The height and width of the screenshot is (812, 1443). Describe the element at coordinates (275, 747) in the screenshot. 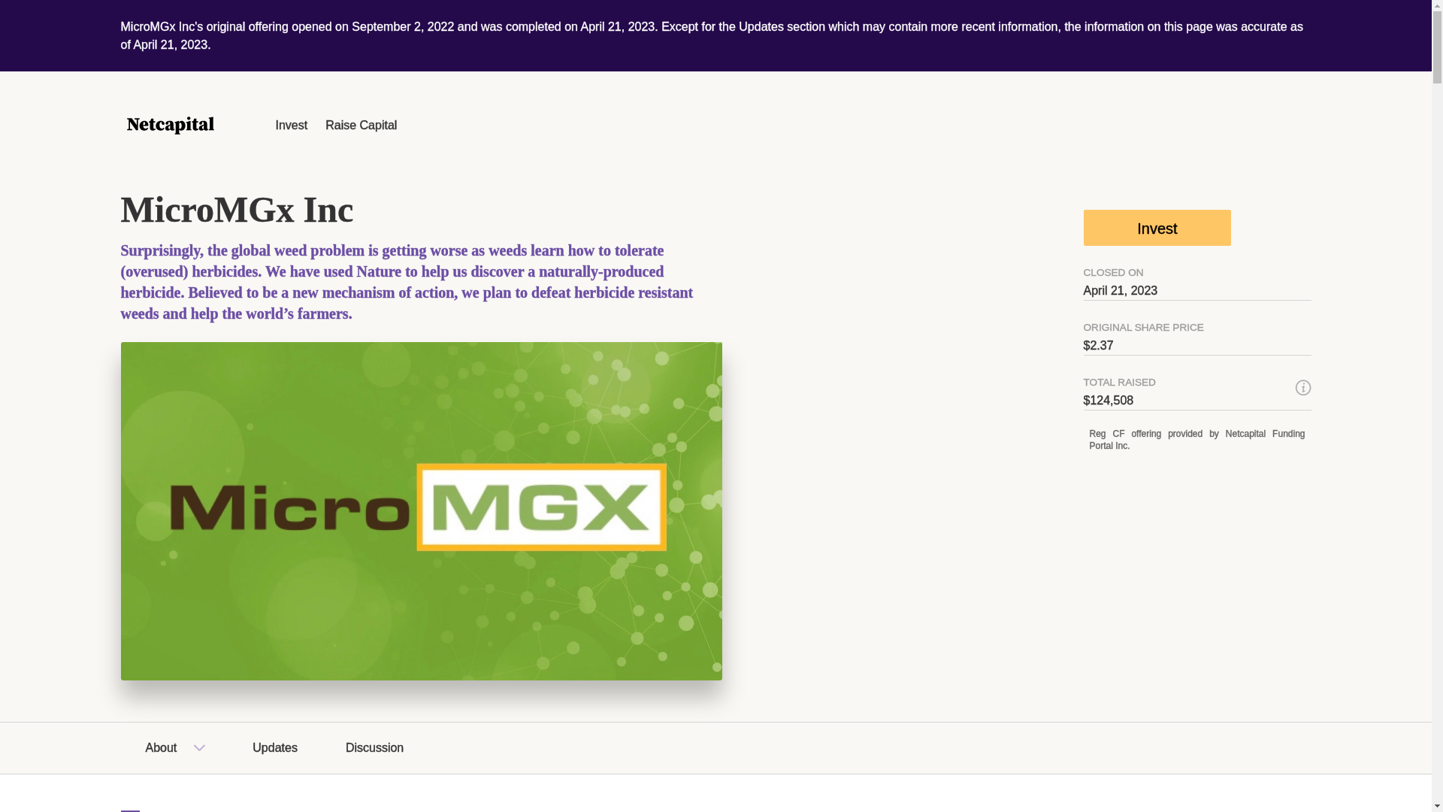

I see `Updates` at that location.